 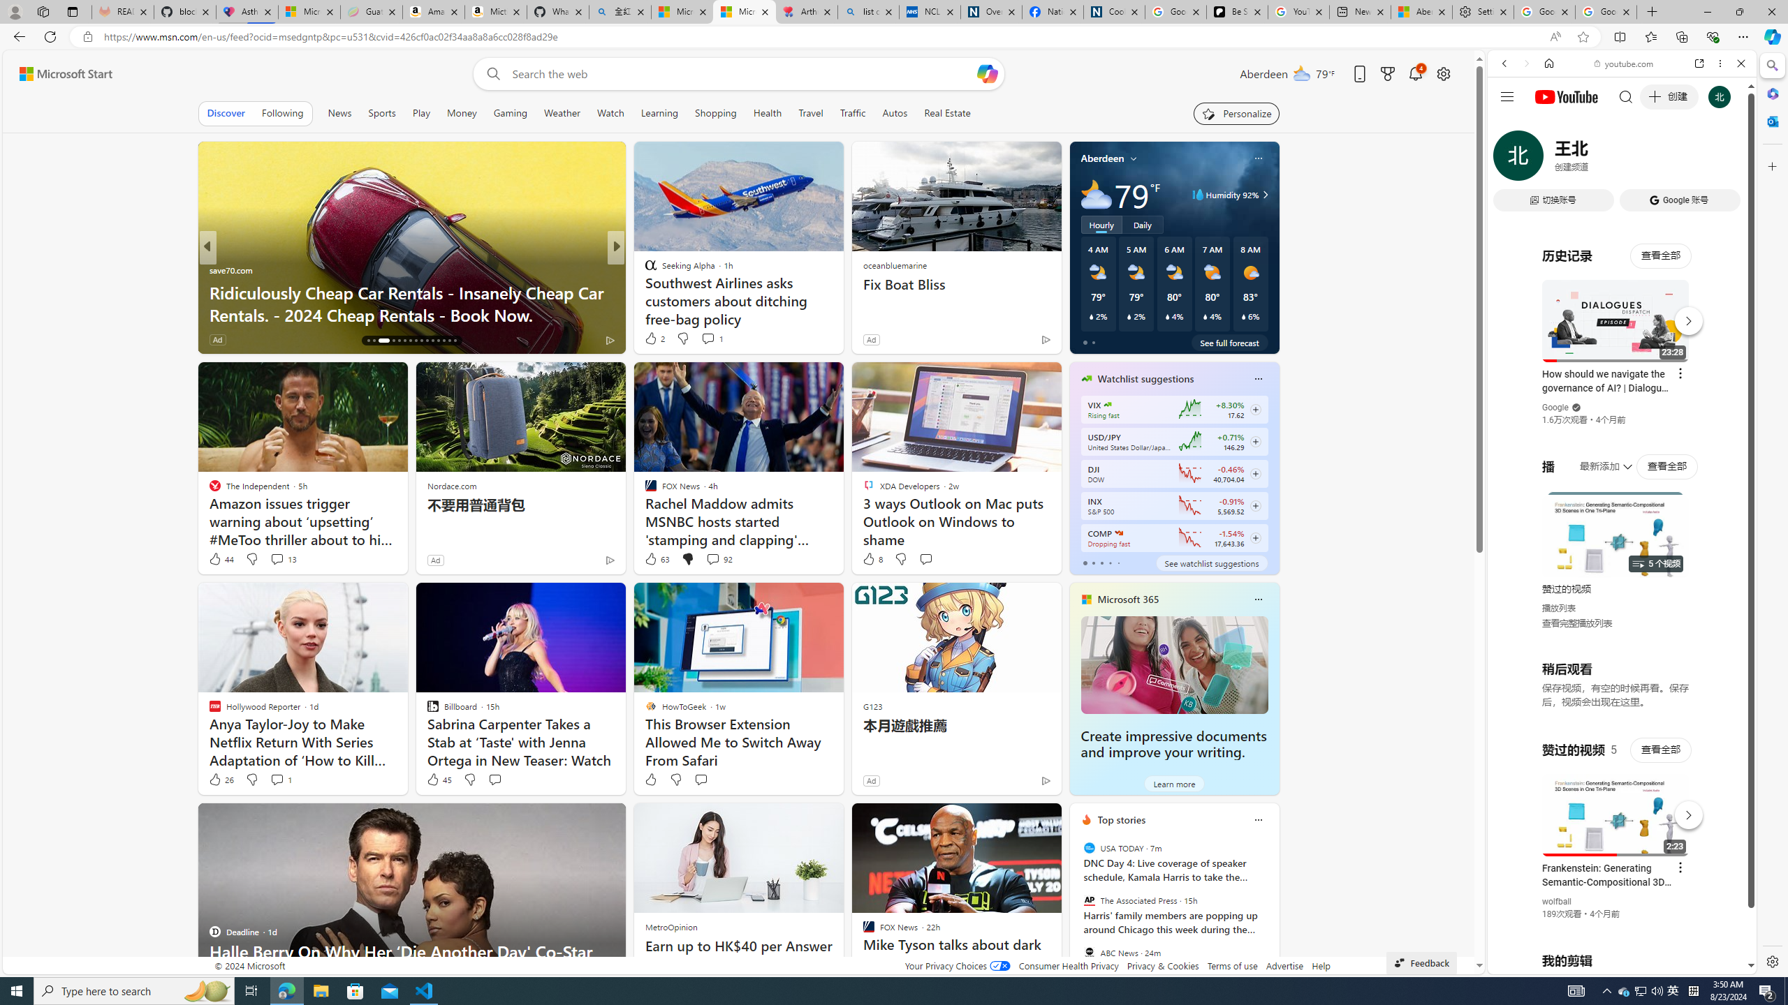 I want to click on Watchlist suggestions, so click(x=1145, y=378).